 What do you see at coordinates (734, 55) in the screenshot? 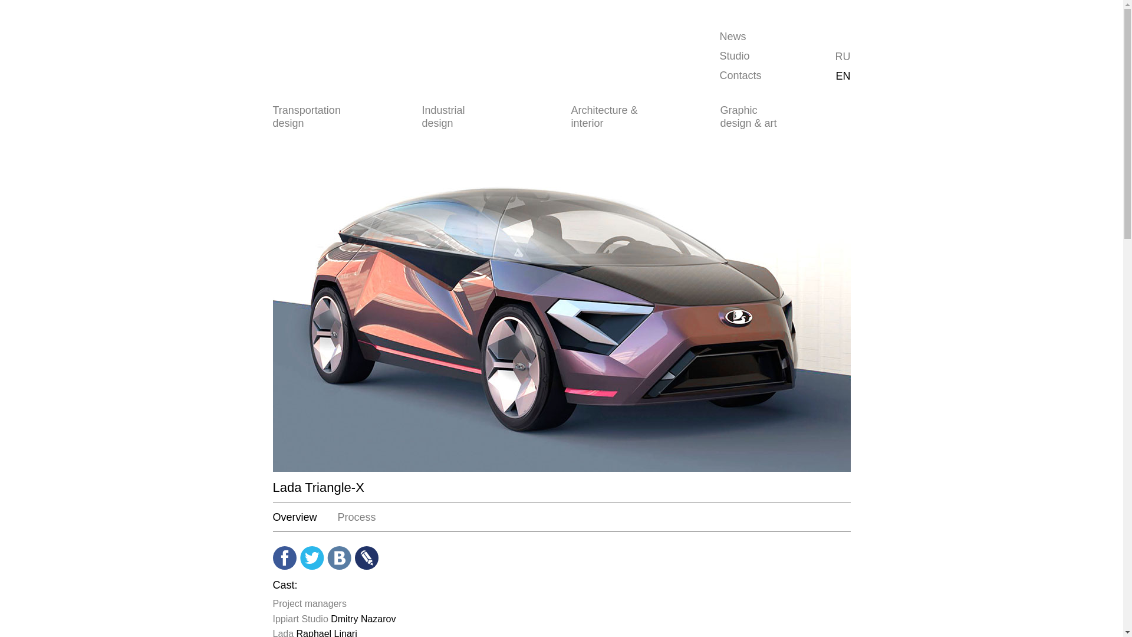
I see `Studio` at bounding box center [734, 55].